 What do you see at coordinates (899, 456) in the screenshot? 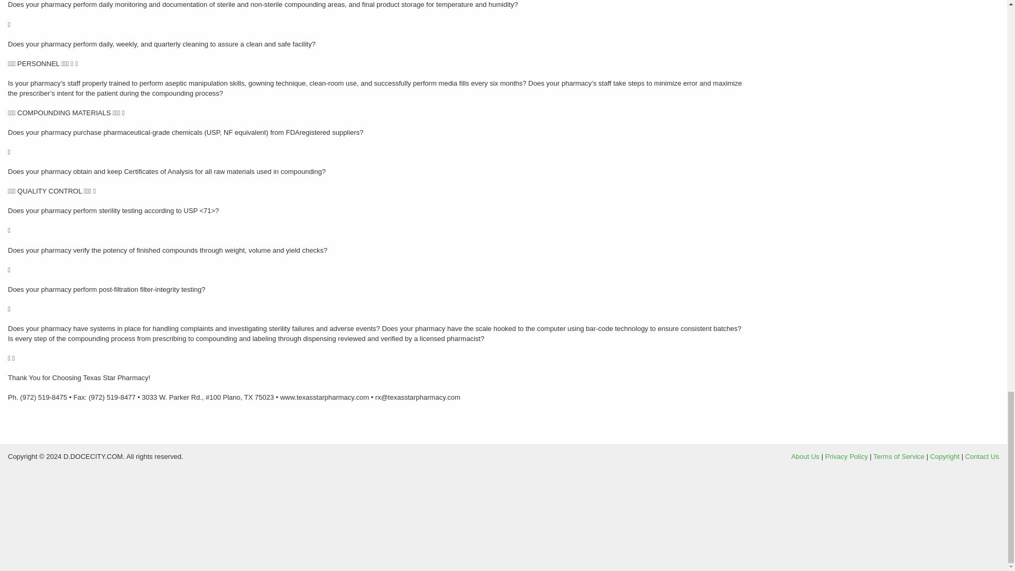
I see `Terms of Service` at bounding box center [899, 456].